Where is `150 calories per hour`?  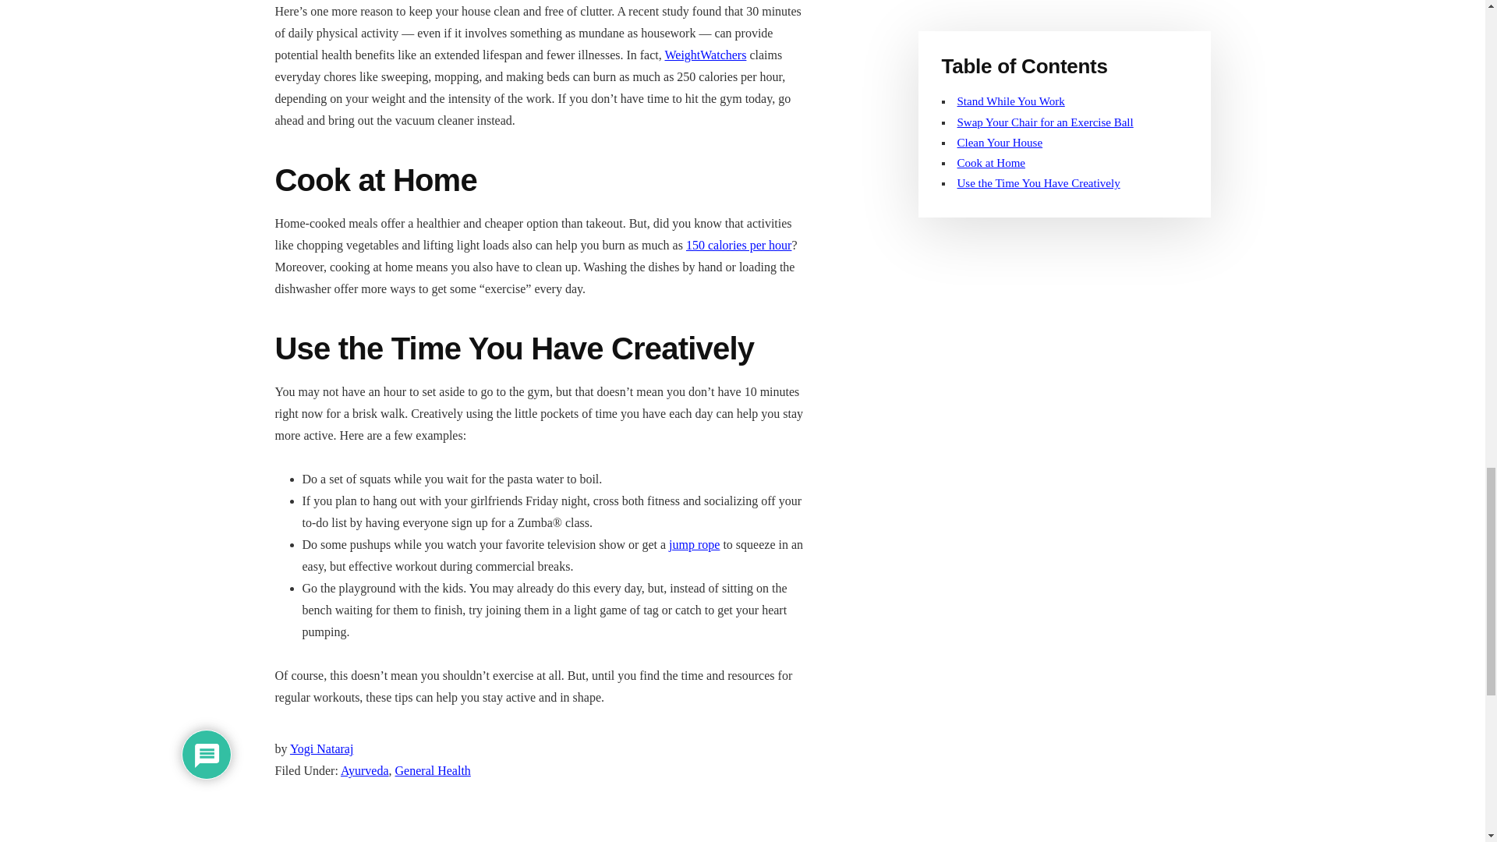
150 calories per hour is located at coordinates (738, 245).